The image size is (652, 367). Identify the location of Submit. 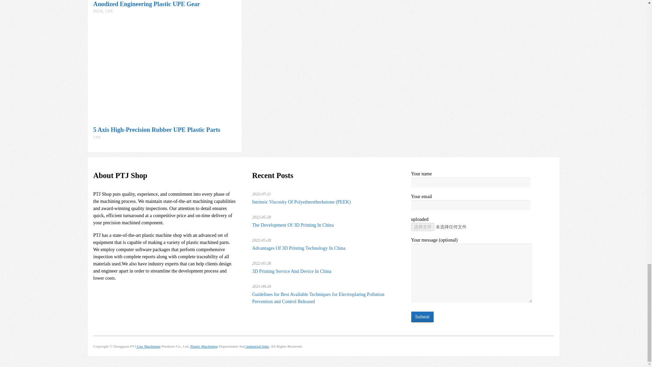
(422, 317).